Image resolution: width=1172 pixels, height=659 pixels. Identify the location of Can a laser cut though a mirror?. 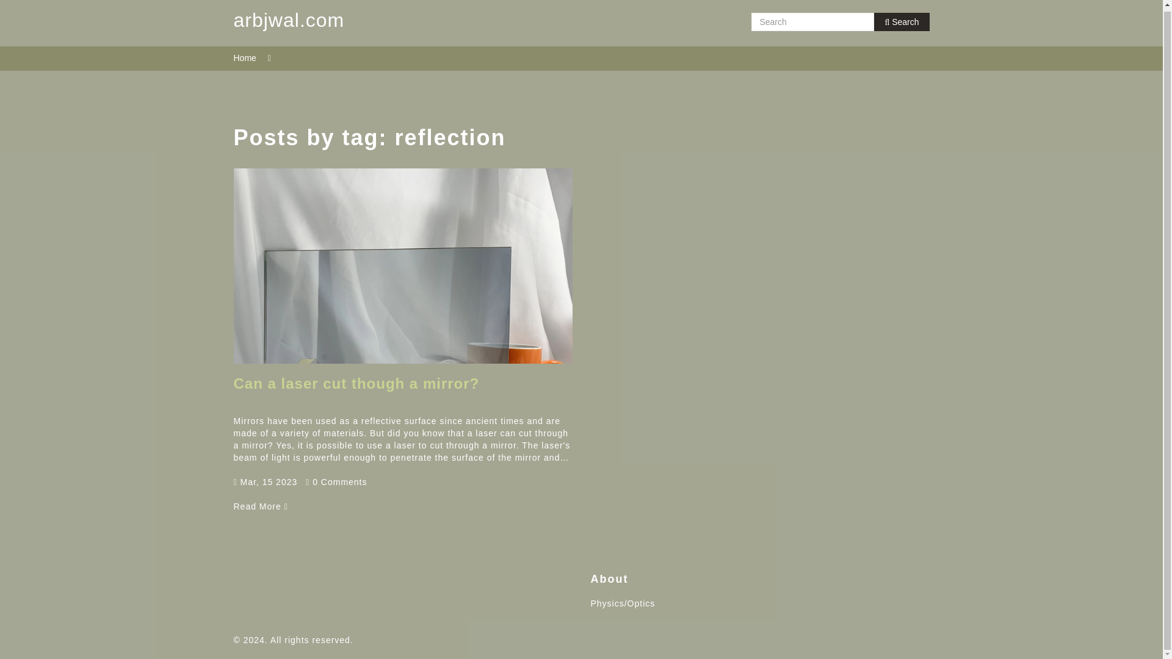
(260, 506).